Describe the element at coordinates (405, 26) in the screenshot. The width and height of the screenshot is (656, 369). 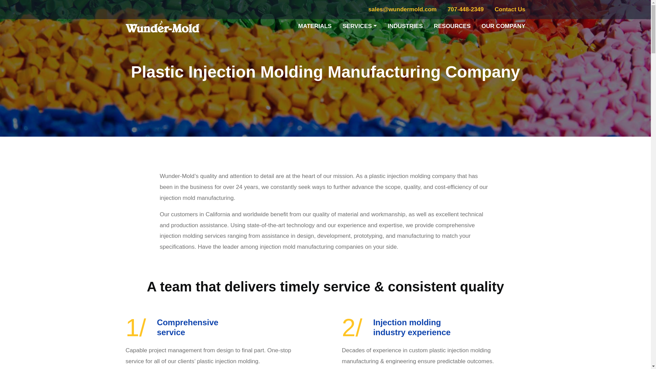
I see `INDUSTRIES` at that location.